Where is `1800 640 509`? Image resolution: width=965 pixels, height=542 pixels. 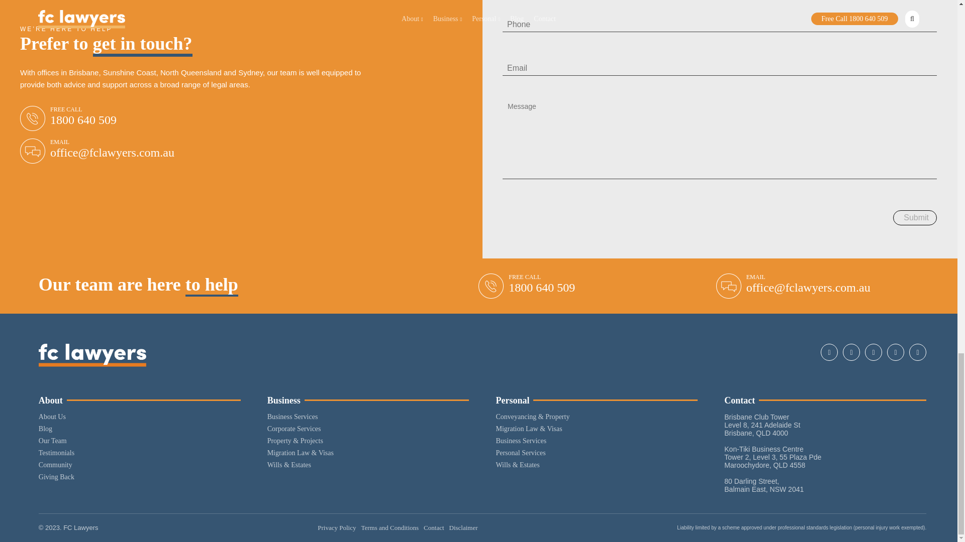
1800 640 509 is located at coordinates (542, 288).